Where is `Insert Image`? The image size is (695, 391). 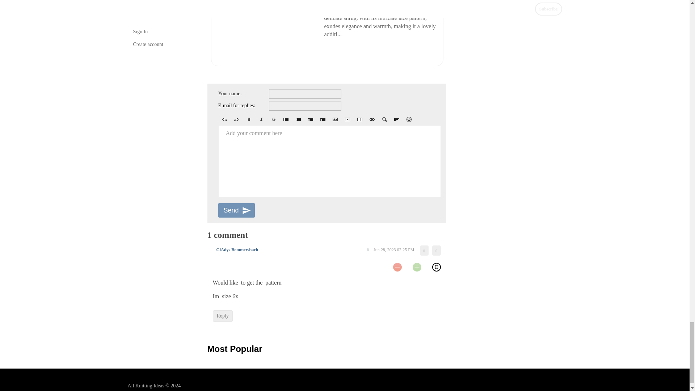 Insert Image is located at coordinates (335, 119).